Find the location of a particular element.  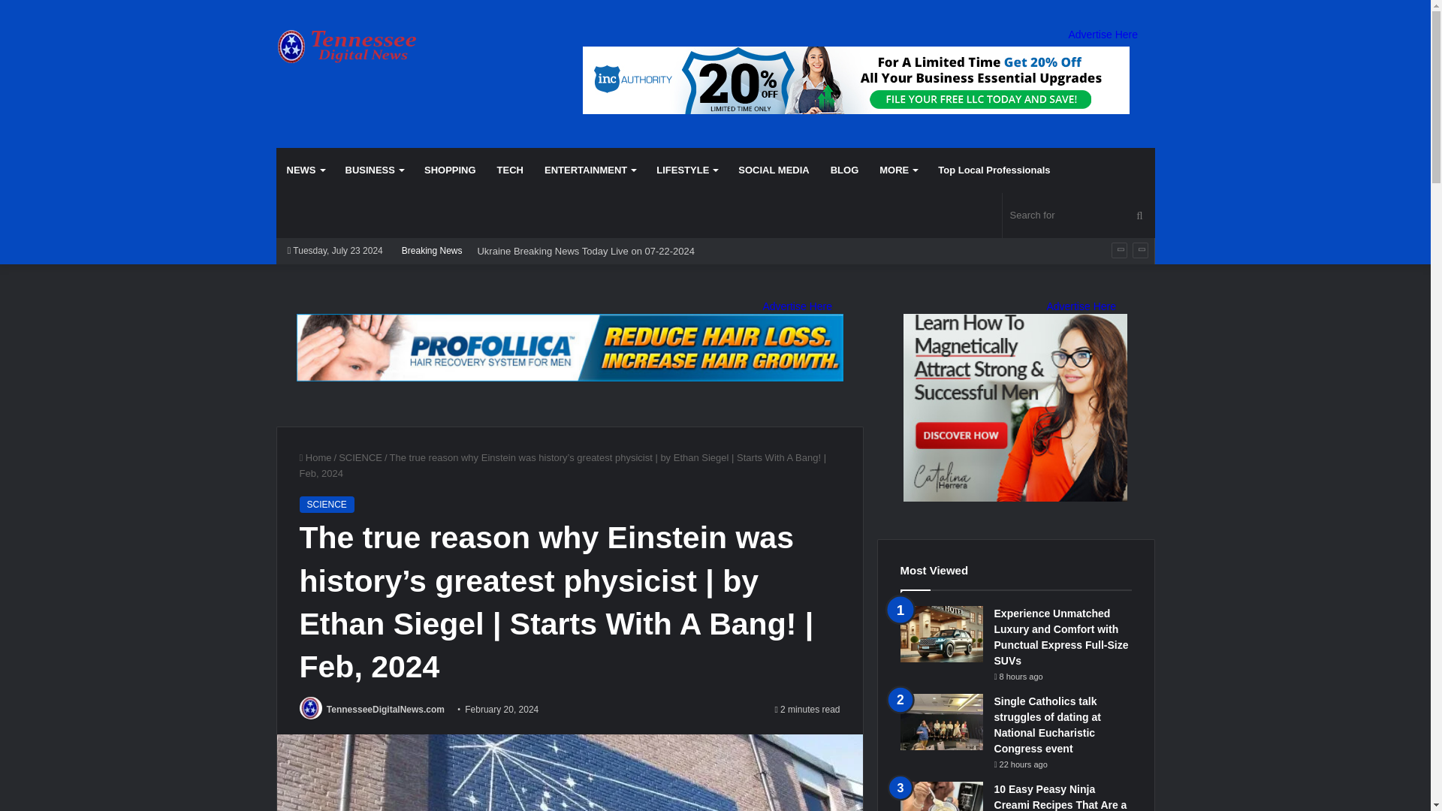

Home is located at coordinates (315, 457).